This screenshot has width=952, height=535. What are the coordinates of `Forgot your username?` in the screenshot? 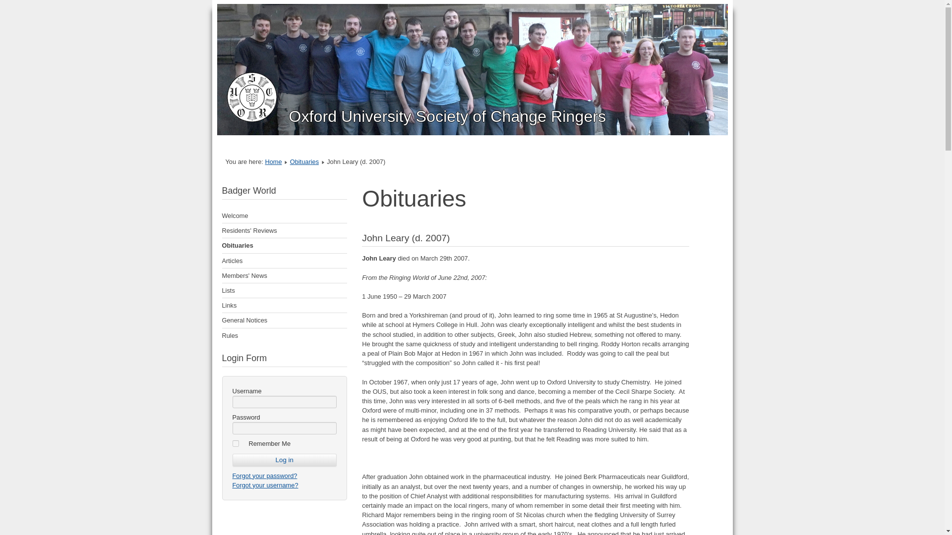 It's located at (265, 485).